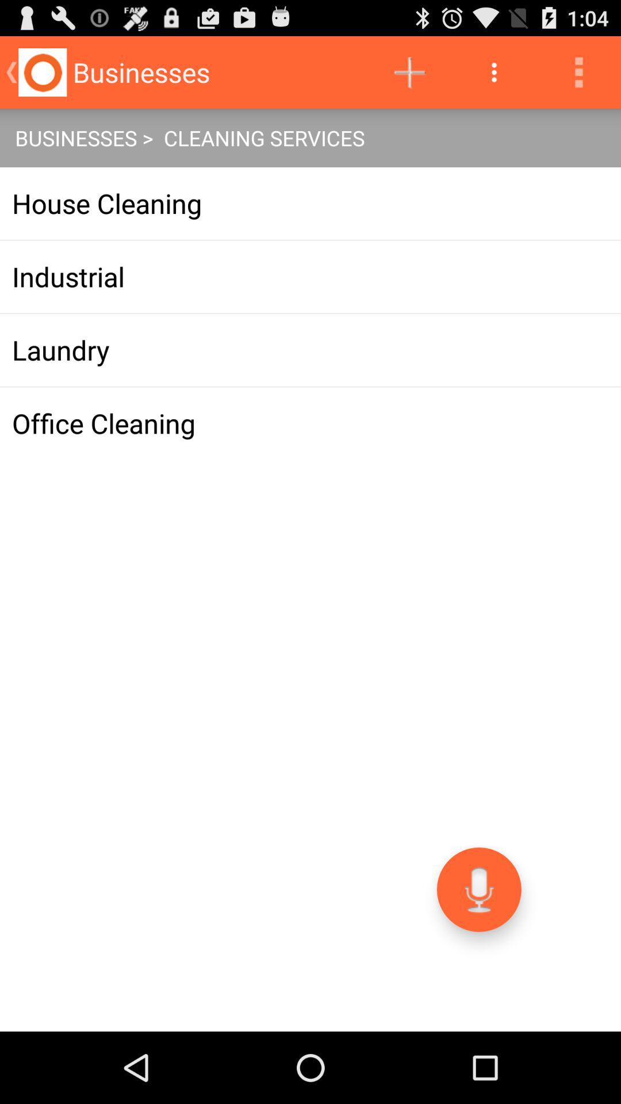 The image size is (621, 1104). I want to click on press the icon above the businesses >  cleaning services app, so click(578, 72).